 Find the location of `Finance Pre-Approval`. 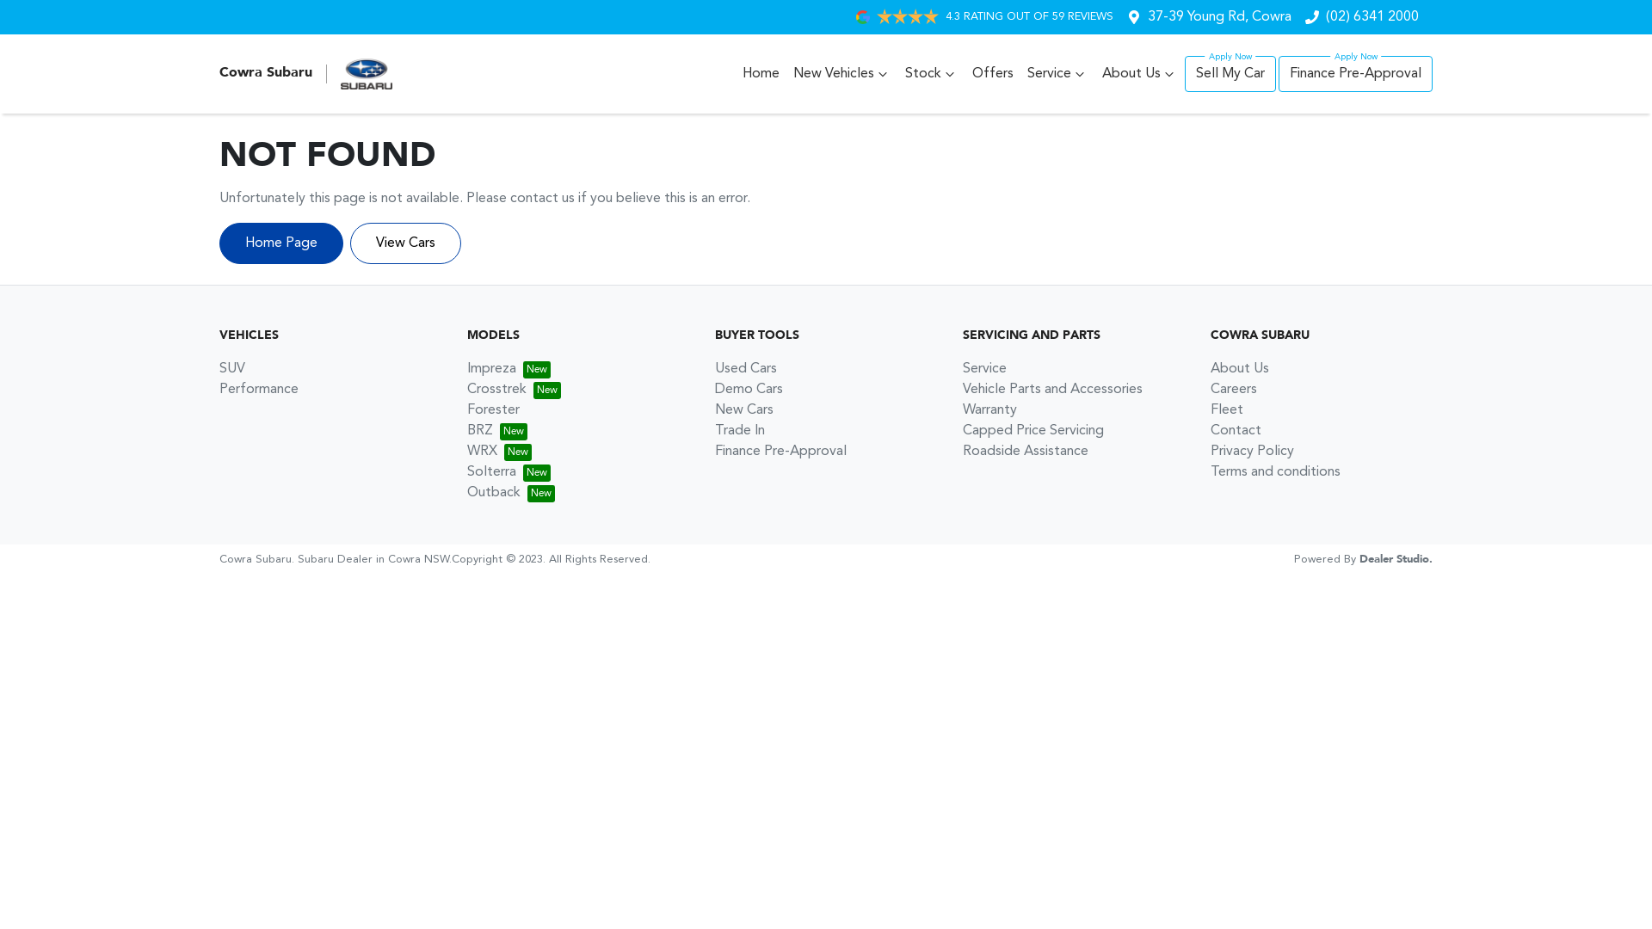

Finance Pre-Approval is located at coordinates (1356, 74).